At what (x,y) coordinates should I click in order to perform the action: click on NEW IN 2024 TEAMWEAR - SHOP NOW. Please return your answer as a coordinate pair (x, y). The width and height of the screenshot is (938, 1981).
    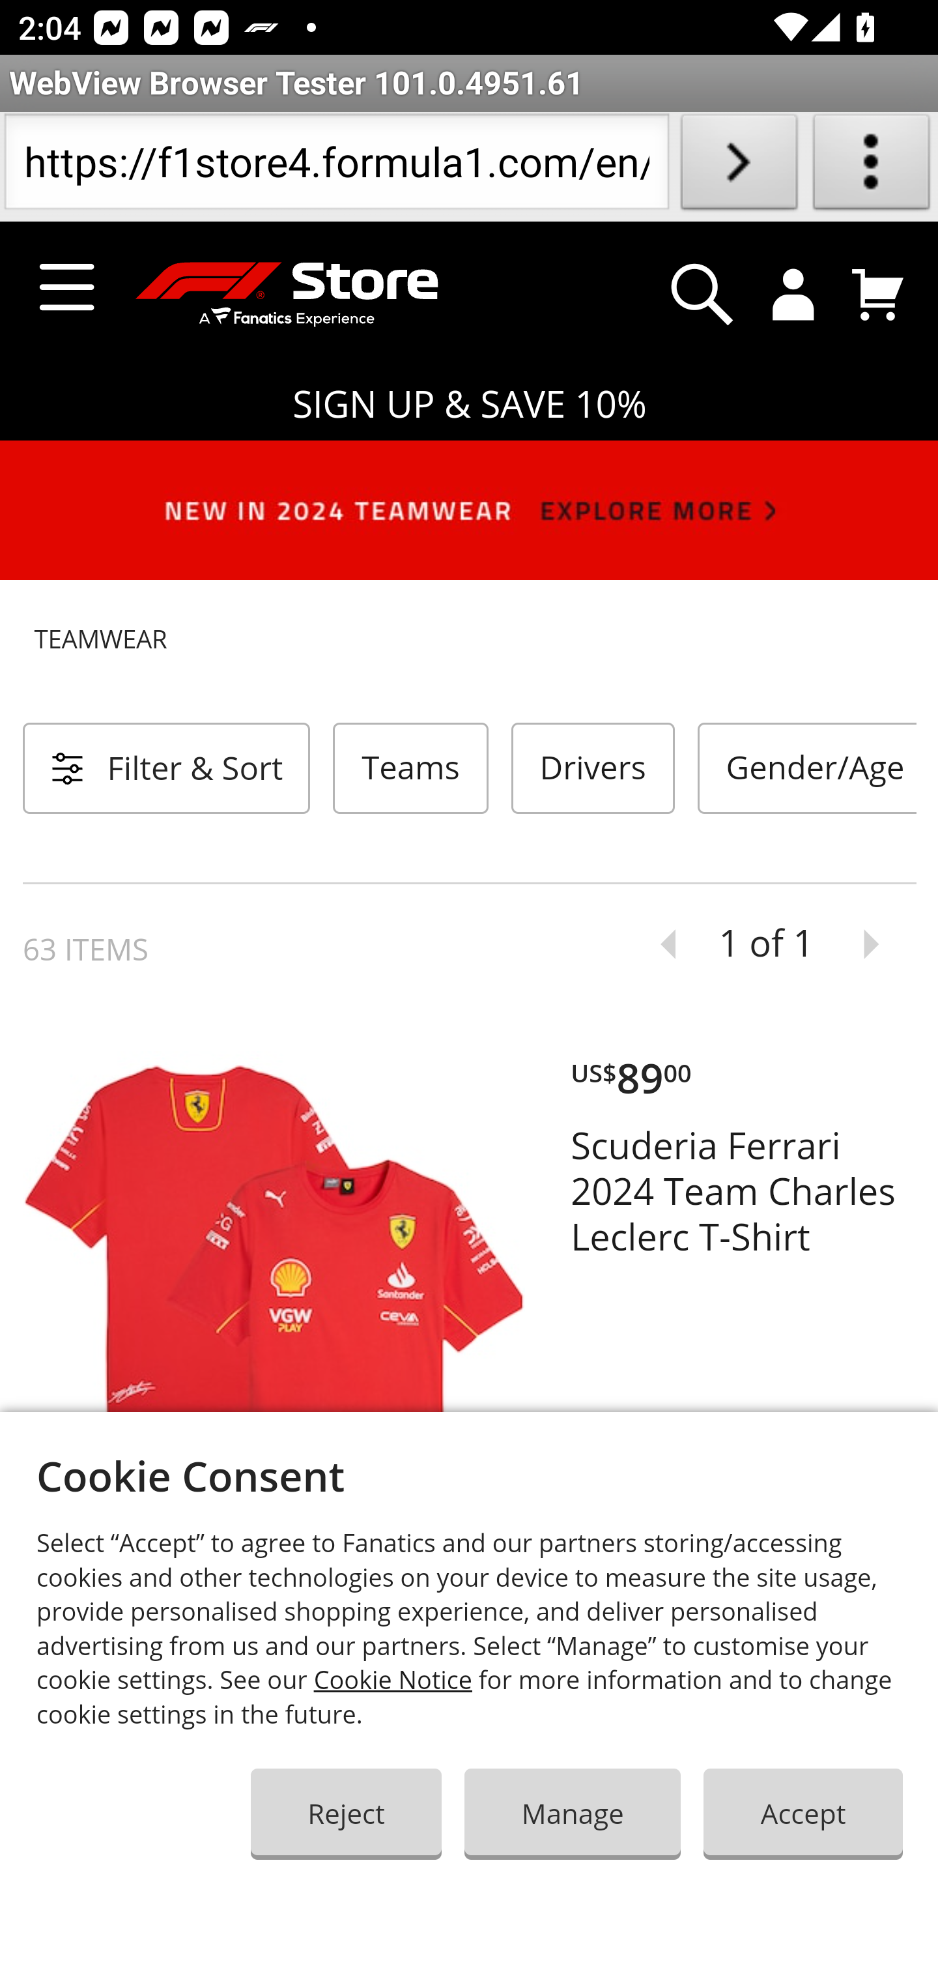
    Looking at the image, I should click on (469, 511).